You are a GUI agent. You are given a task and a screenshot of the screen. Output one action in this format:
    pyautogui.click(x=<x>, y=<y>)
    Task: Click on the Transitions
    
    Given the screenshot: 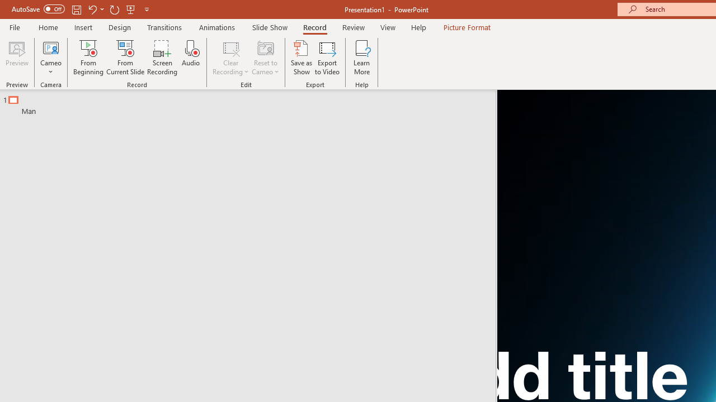 What is the action you would take?
    pyautogui.click(x=164, y=27)
    